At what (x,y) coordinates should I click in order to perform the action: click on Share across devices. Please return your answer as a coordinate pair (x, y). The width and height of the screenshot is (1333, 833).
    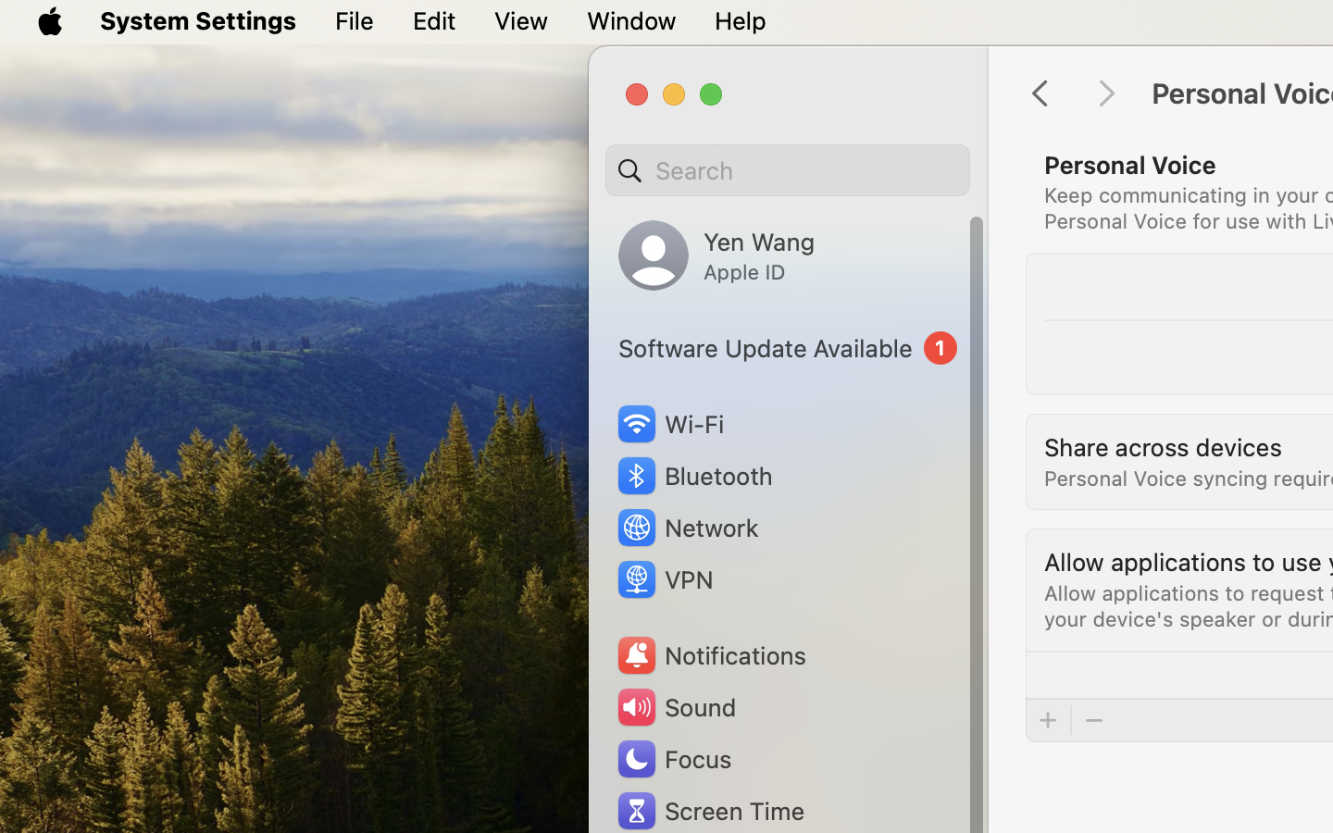
    Looking at the image, I should click on (1164, 446).